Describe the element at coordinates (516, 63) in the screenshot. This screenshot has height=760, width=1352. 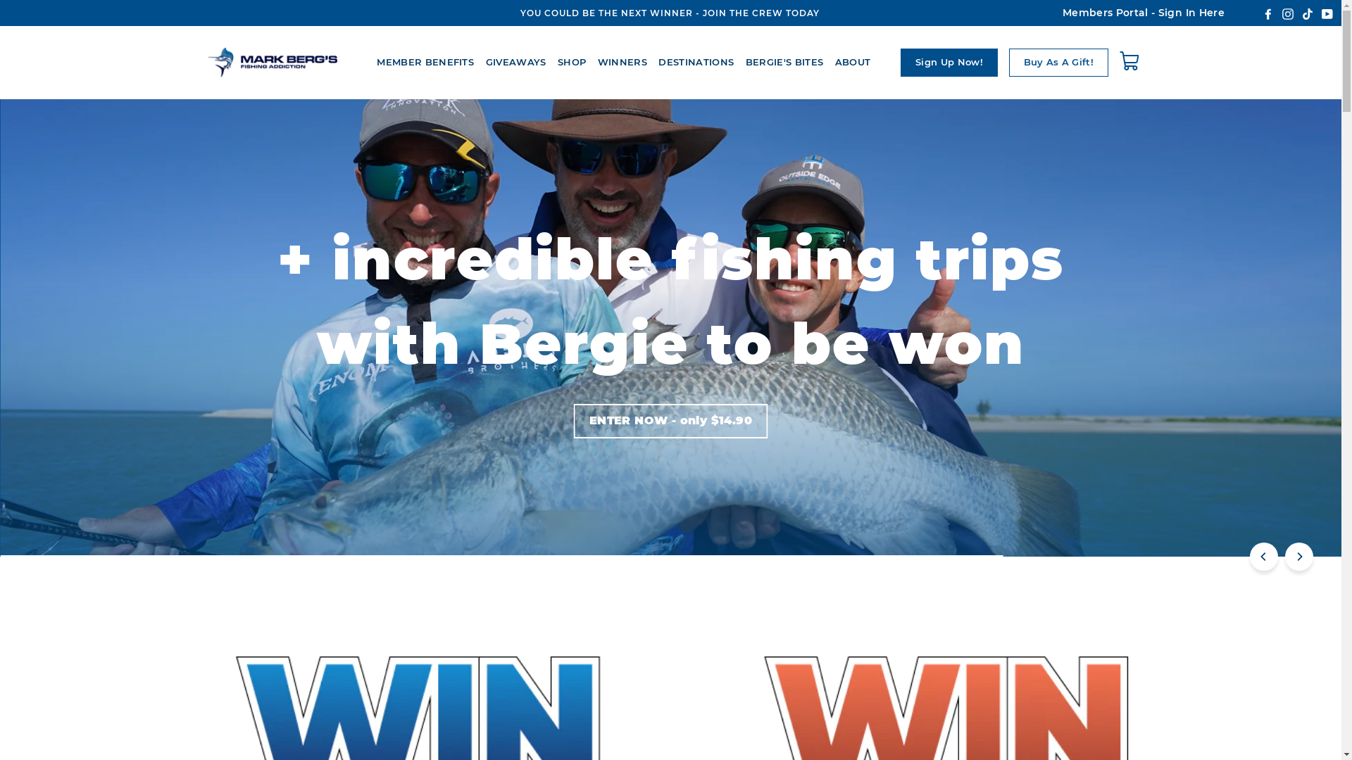
I see `GIVEAWAYS` at that location.